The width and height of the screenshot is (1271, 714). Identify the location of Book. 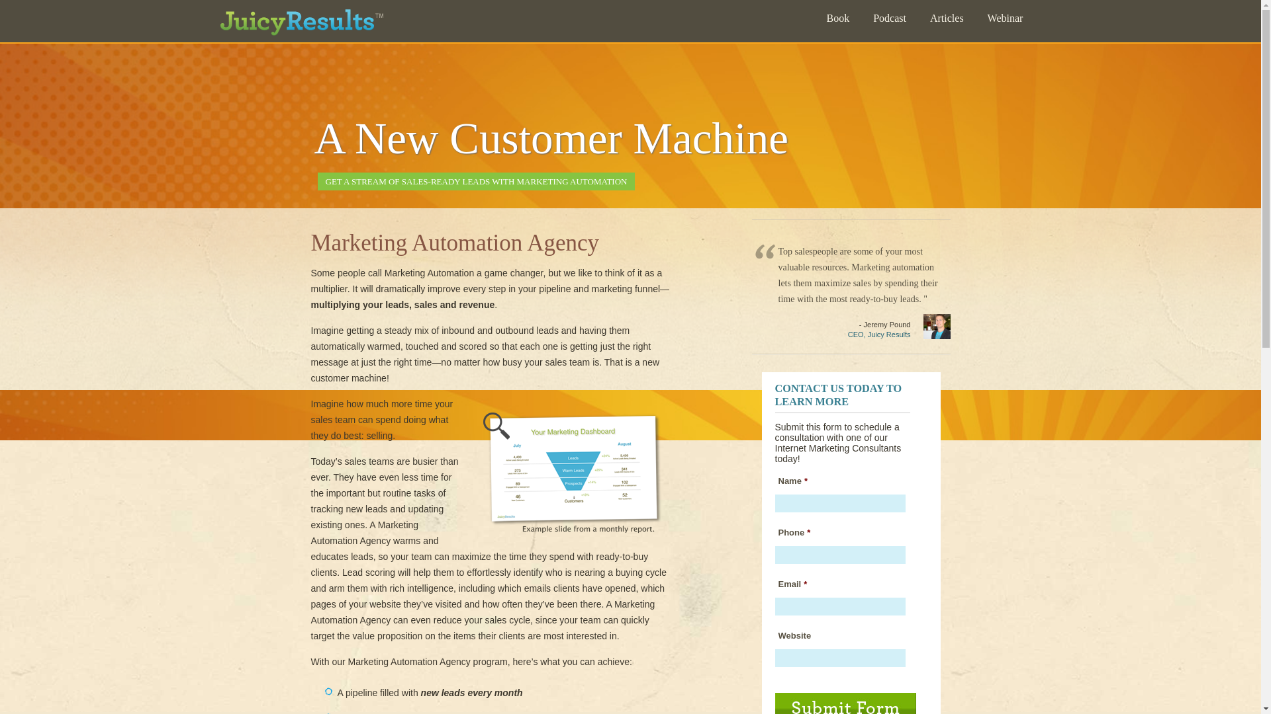
(837, 20).